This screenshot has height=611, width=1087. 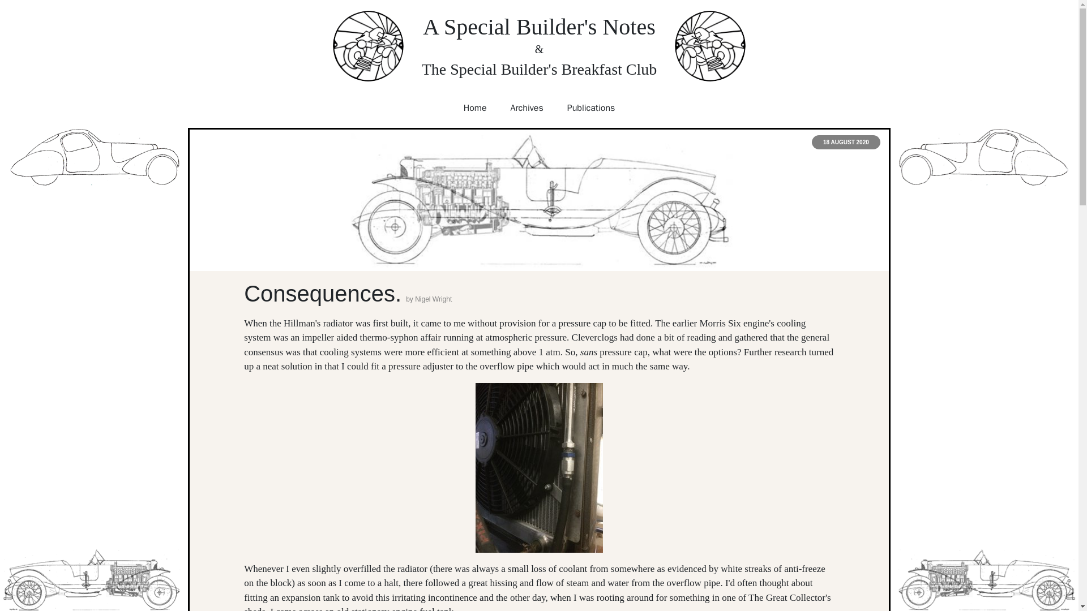 What do you see at coordinates (591, 107) in the screenshot?
I see `Publications` at bounding box center [591, 107].